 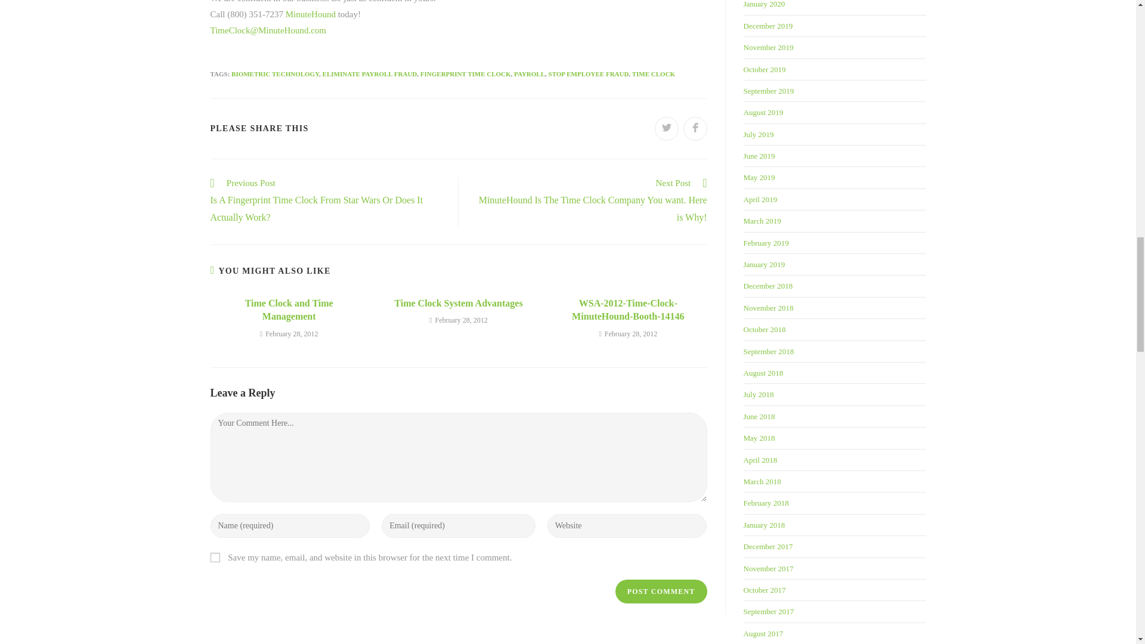 What do you see at coordinates (695, 129) in the screenshot?
I see `Share on Facebook` at bounding box center [695, 129].